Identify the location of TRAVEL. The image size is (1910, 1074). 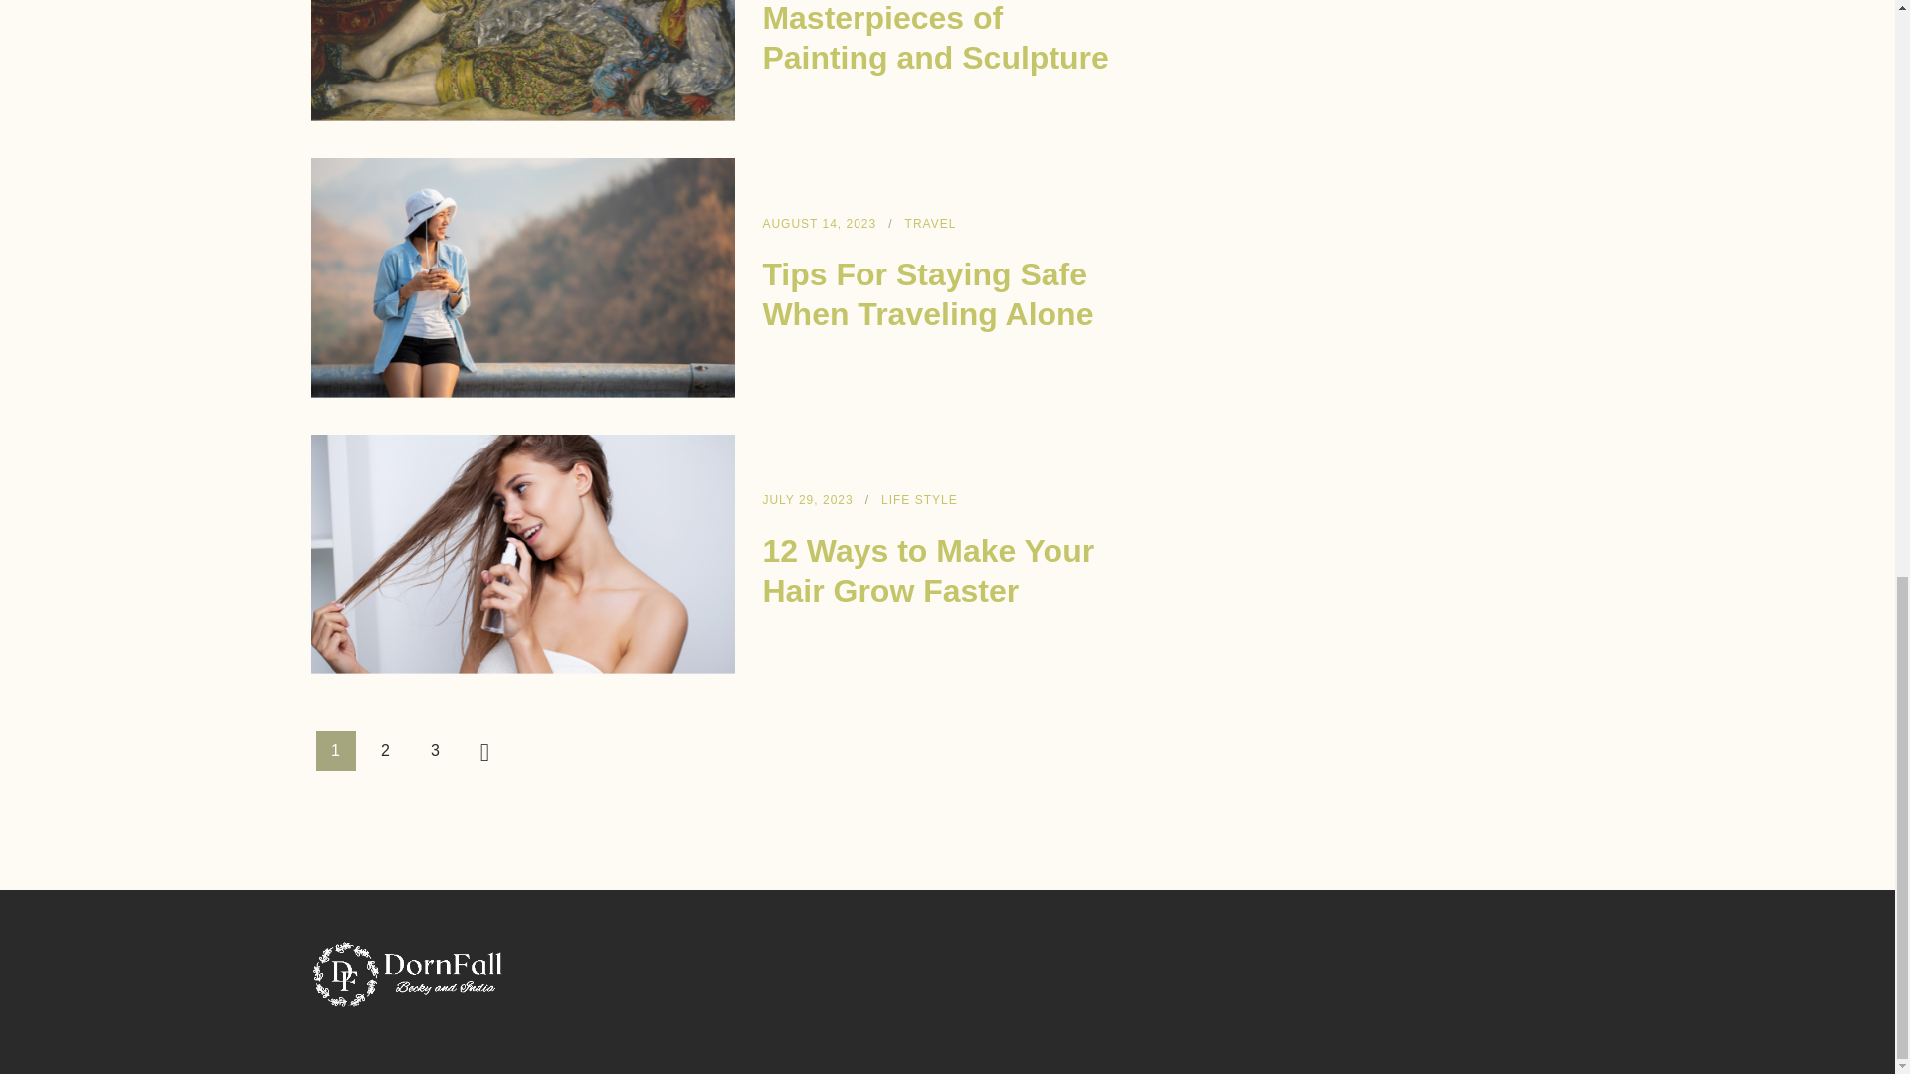
(931, 223).